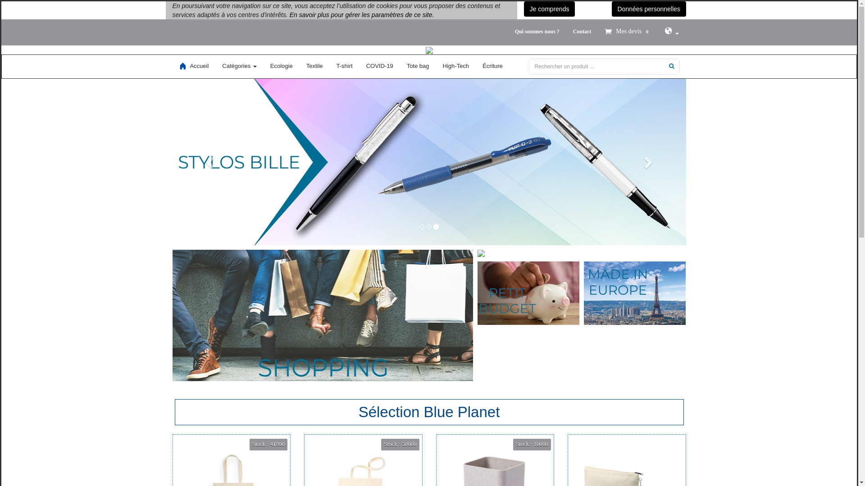 This screenshot has height=486, width=865. Describe the element at coordinates (648, 162) in the screenshot. I see `Suivant` at that location.